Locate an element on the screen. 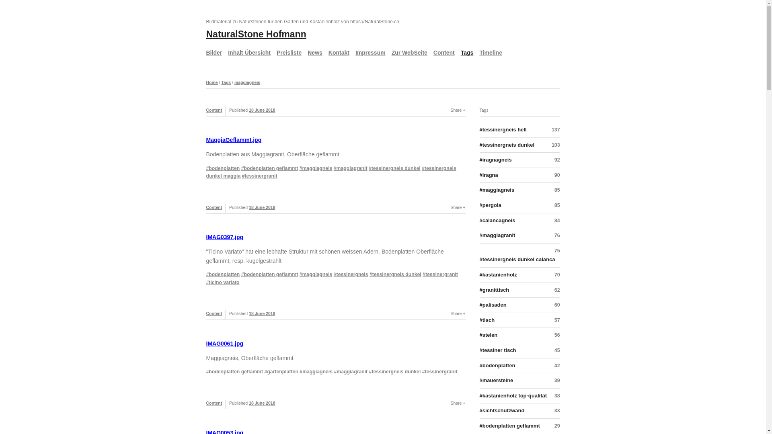 The height and width of the screenshot is (434, 772). 18 June 2018 is located at coordinates (262, 207).